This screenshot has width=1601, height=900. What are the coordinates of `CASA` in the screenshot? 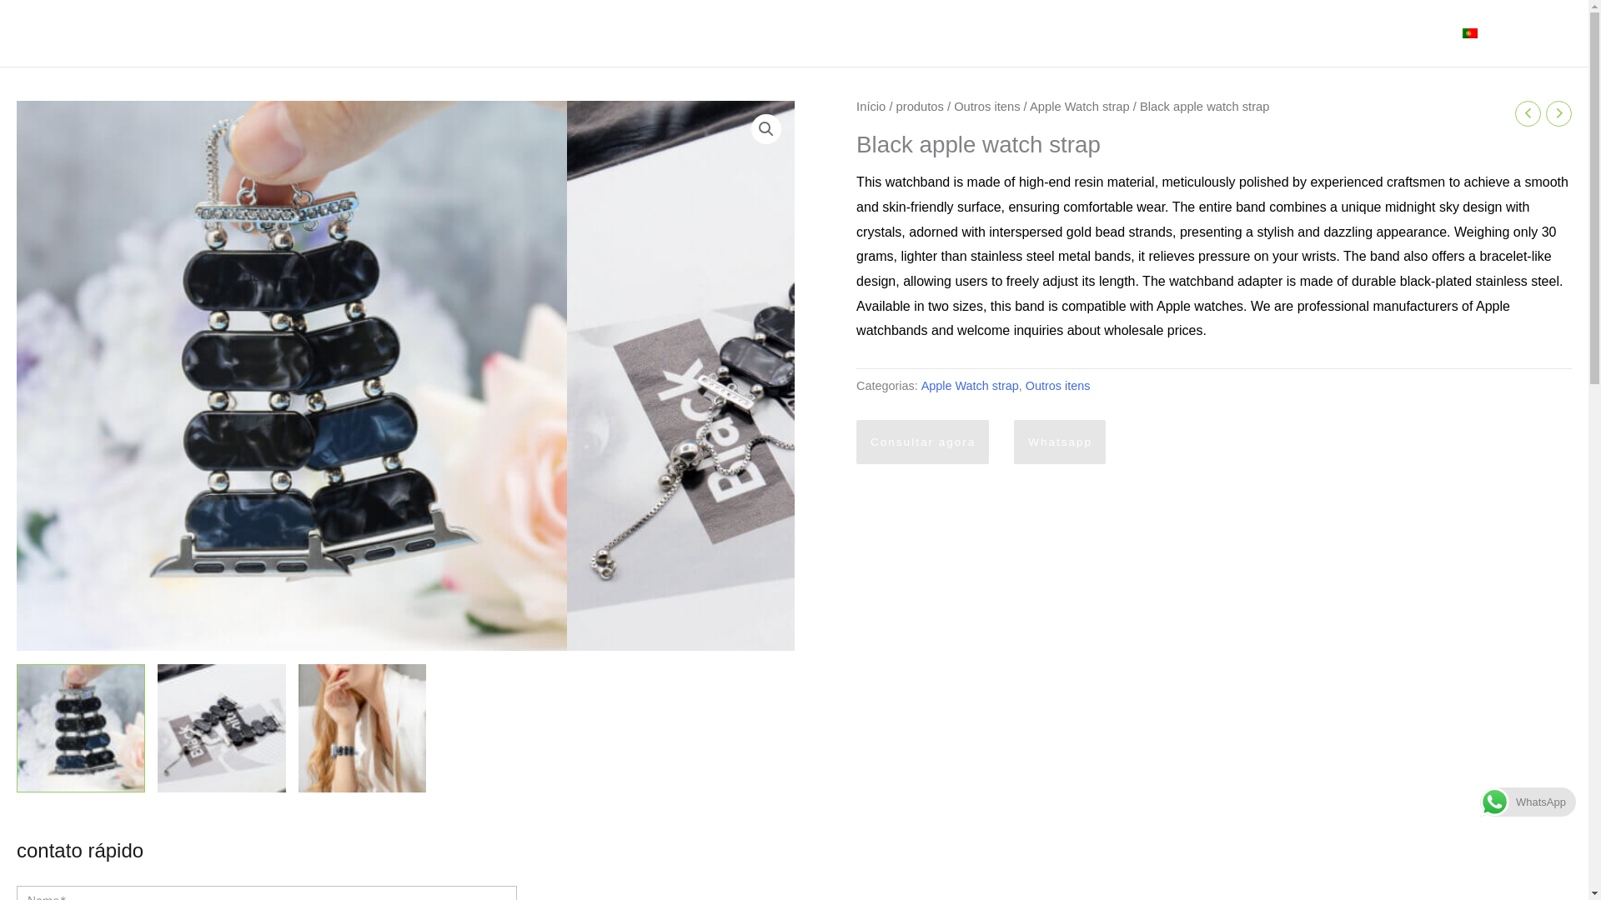 It's located at (669, 33).